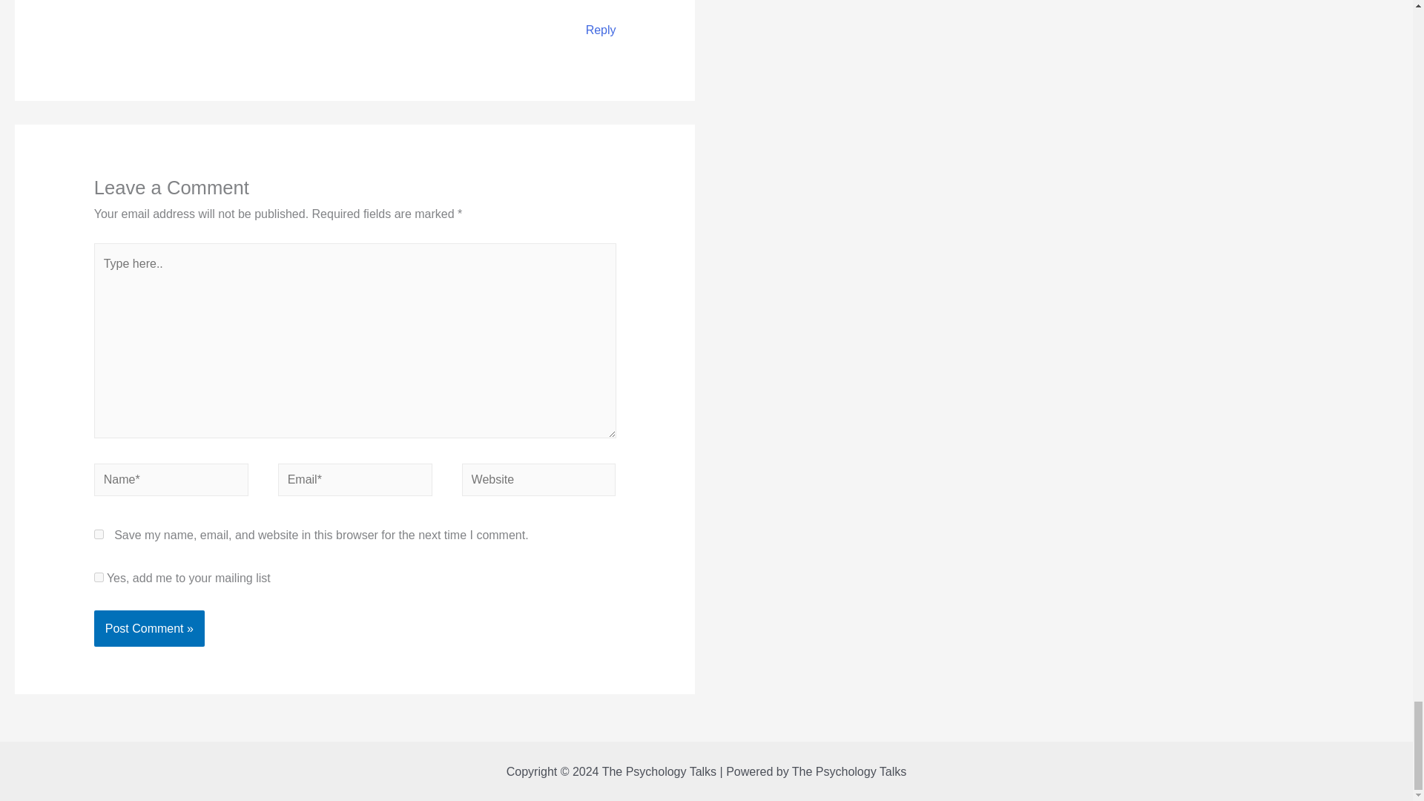 The height and width of the screenshot is (801, 1424). I want to click on 1, so click(99, 577).